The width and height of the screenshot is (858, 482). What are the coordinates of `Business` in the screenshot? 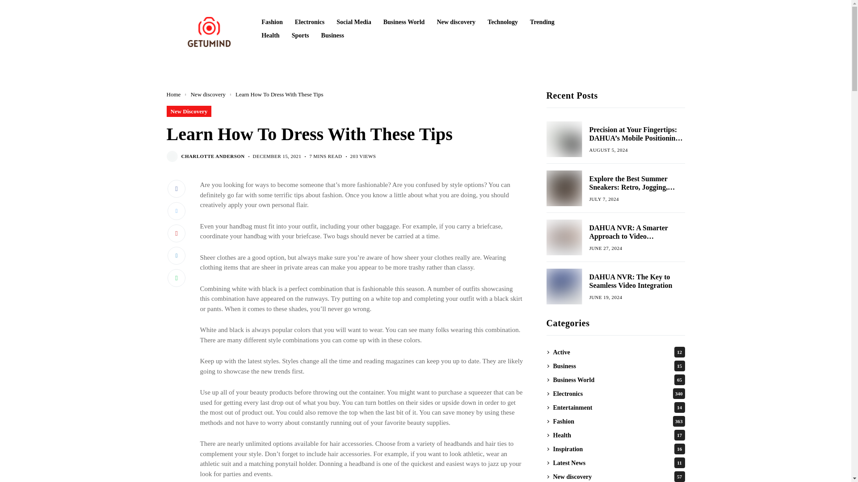 It's located at (332, 36).